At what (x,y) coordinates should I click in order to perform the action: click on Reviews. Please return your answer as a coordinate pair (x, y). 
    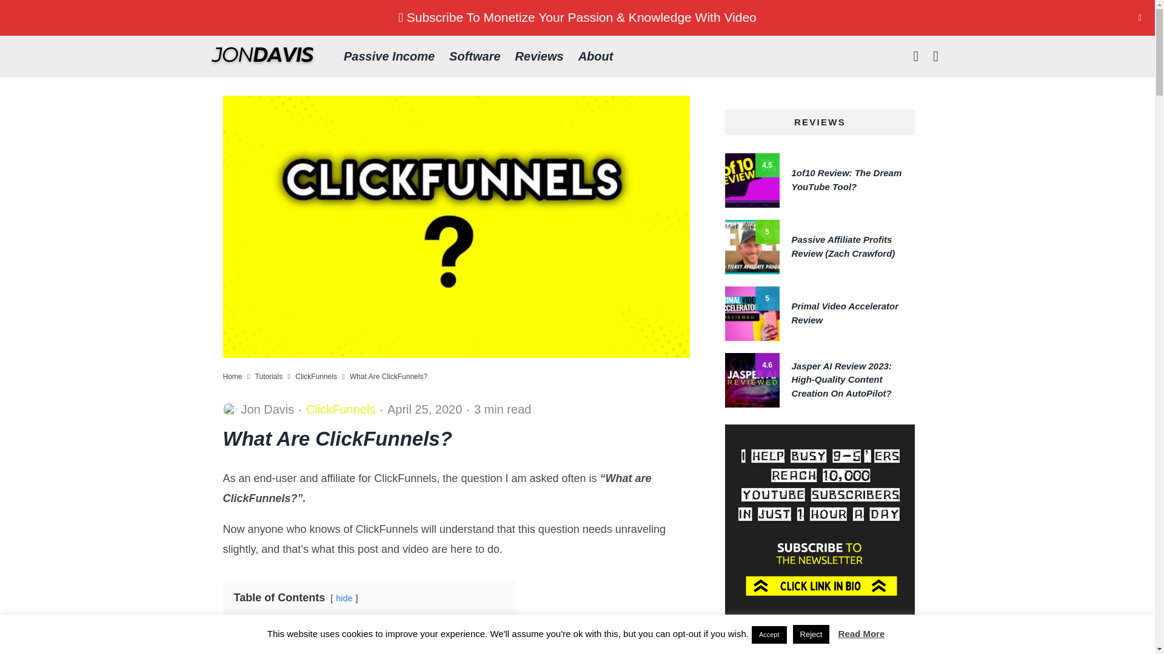
    Looking at the image, I should click on (540, 57).